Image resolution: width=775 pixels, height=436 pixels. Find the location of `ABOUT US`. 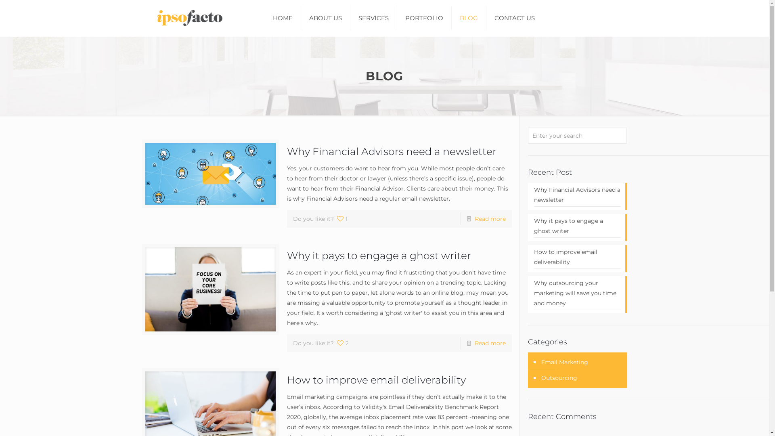

ABOUT US is located at coordinates (326, 18).